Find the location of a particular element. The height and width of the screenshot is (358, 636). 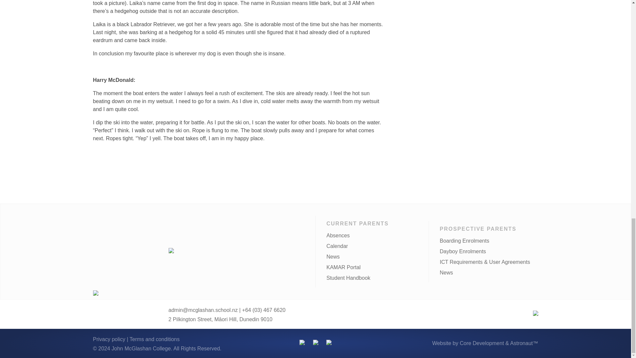

Boarding Enrolments is located at coordinates (464, 241).